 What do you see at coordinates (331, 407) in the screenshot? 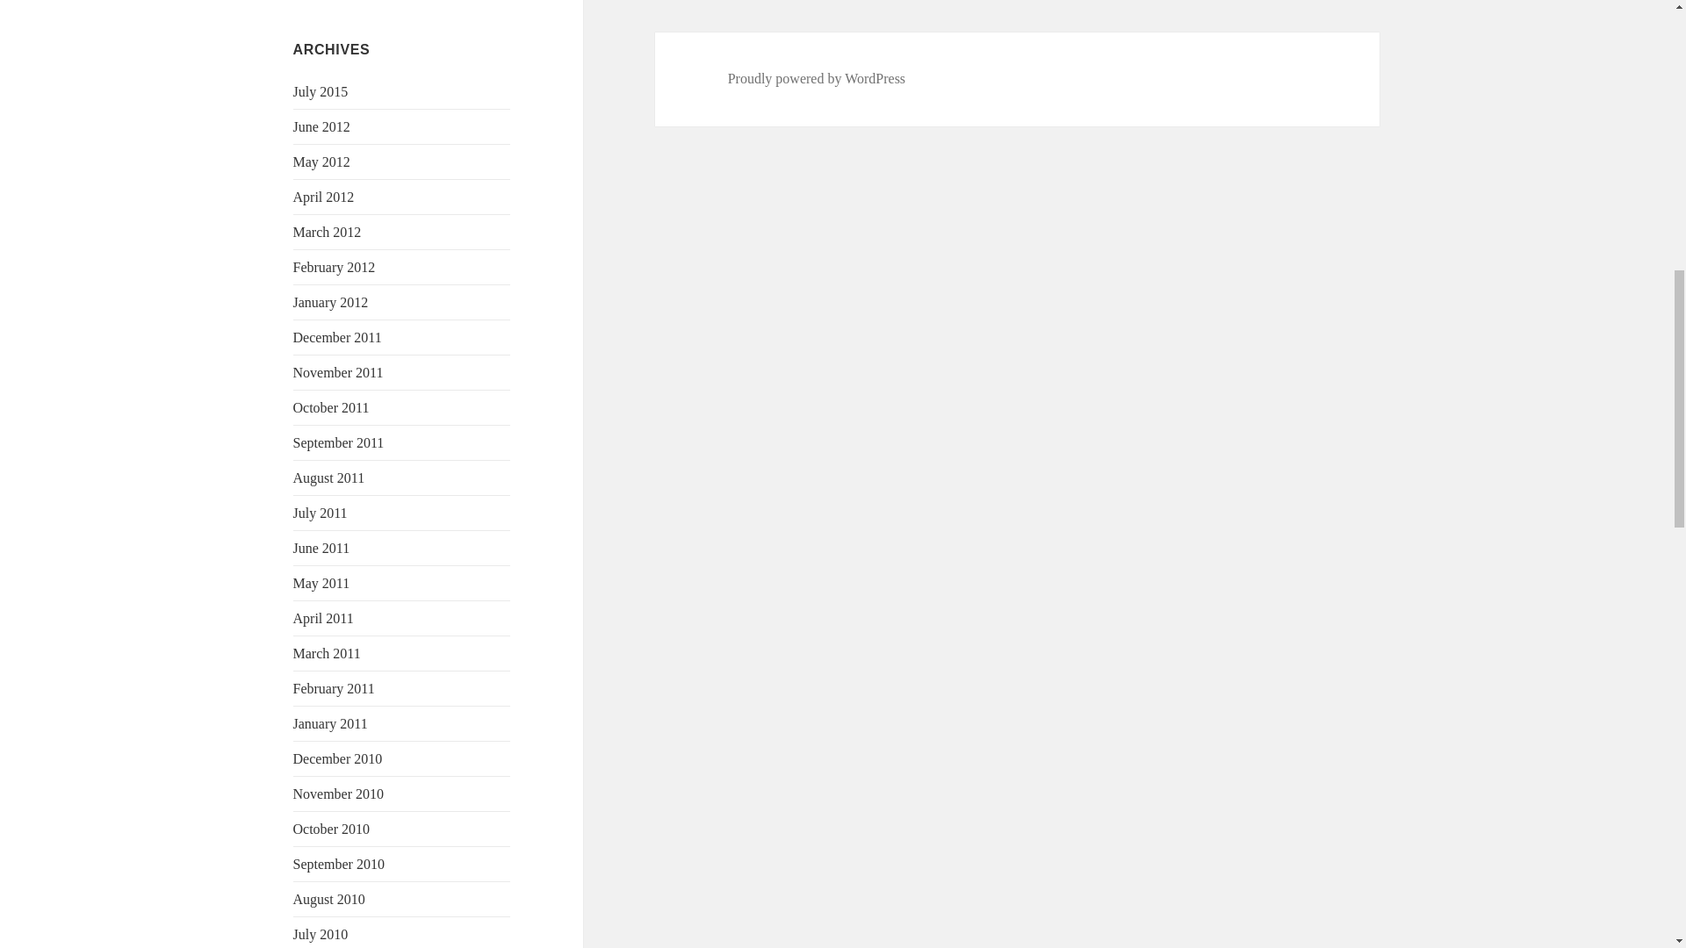
I see `October 2011` at bounding box center [331, 407].